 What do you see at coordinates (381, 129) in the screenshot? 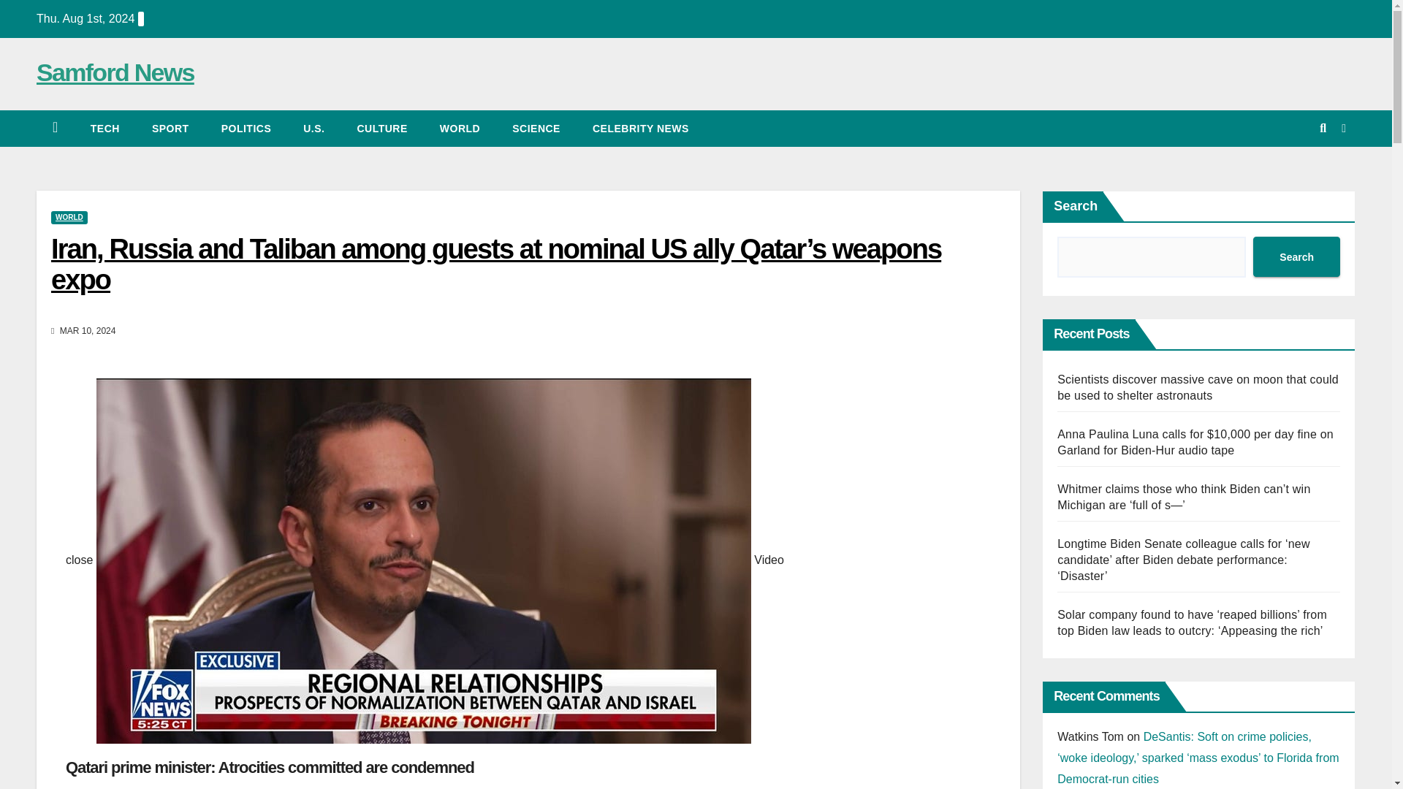
I see `Culture` at bounding box center [381, 129].